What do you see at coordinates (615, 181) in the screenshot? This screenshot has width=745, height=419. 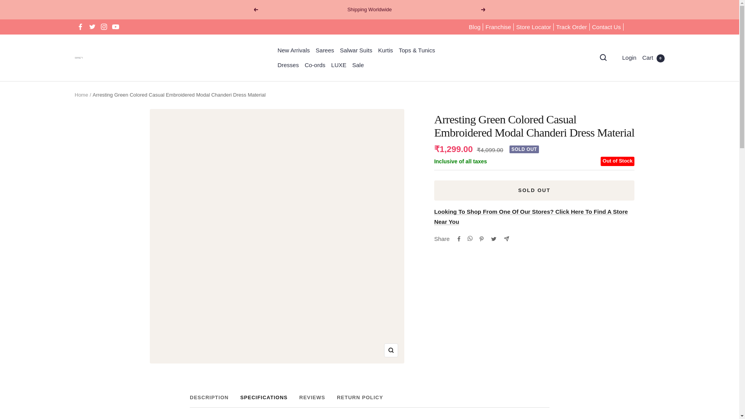 I see `HK` at bounding box center [615, 181].